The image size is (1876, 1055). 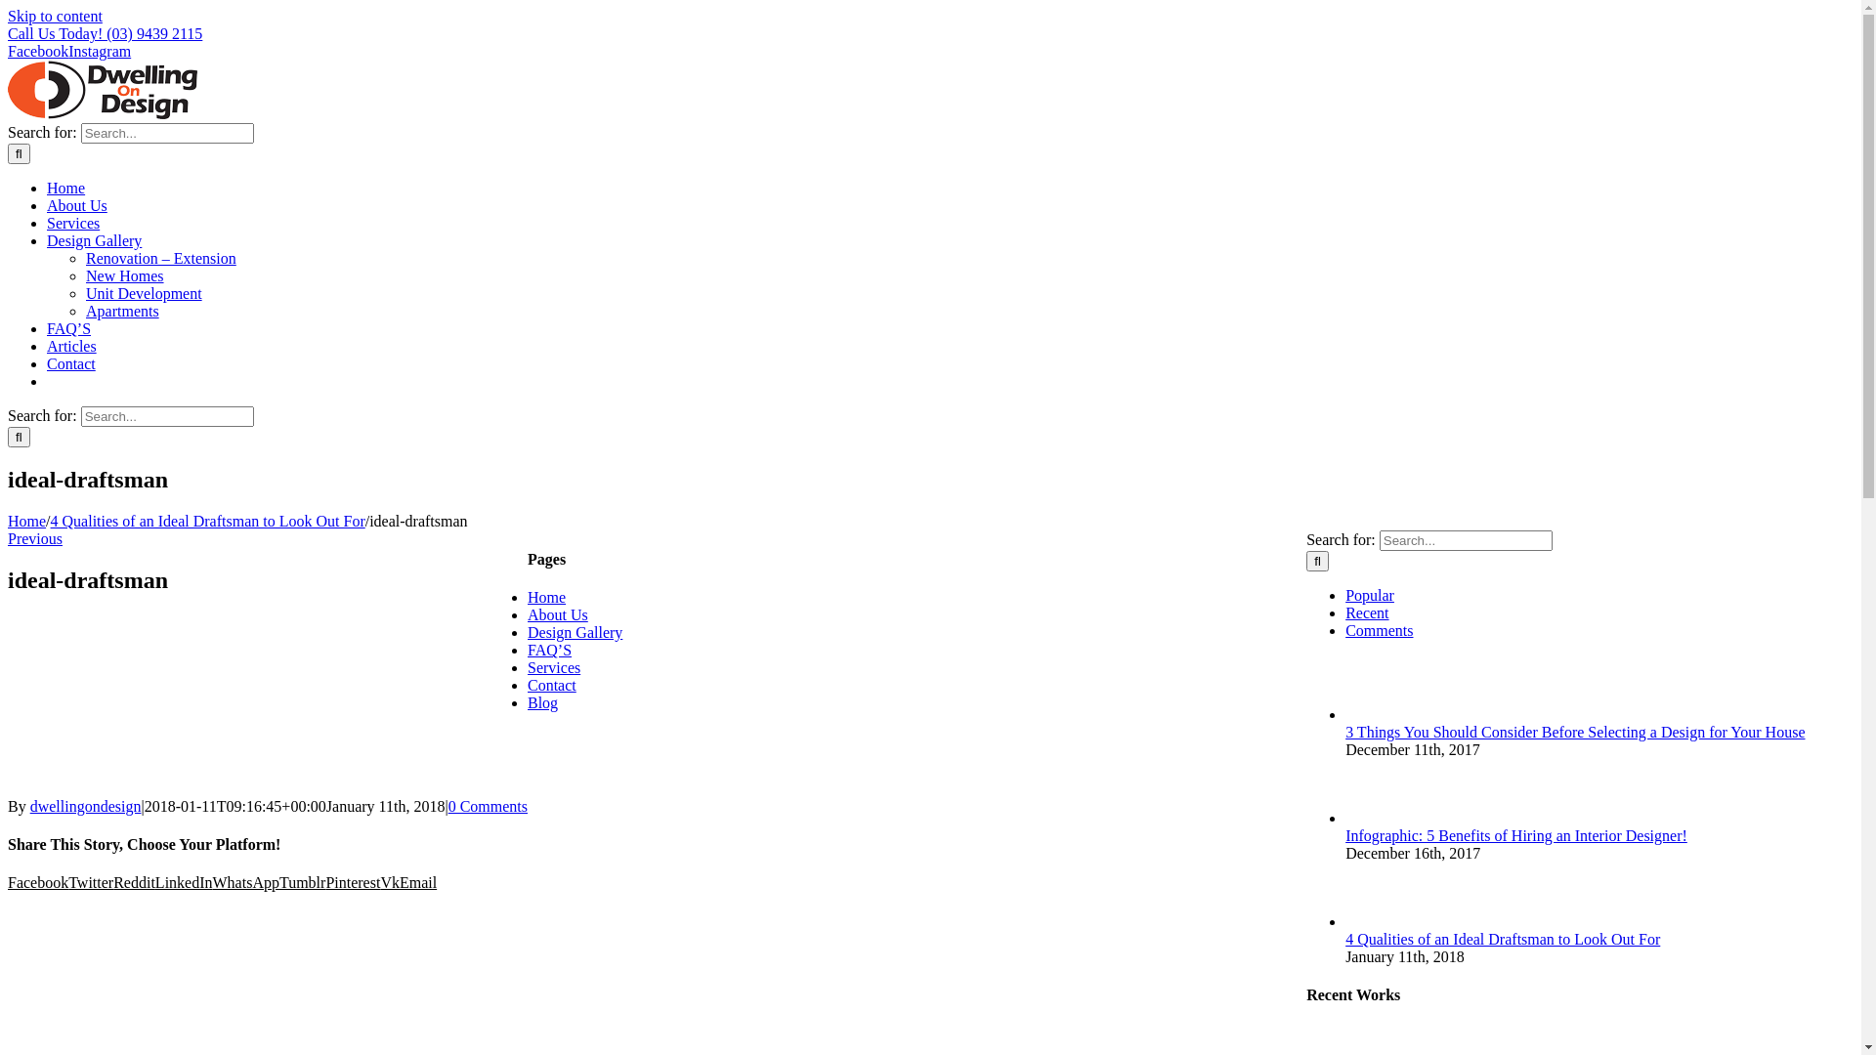 What do you see at coordinates (35, 539) in the screenshot?
I see `Previous` at bounding box center [35, 539].